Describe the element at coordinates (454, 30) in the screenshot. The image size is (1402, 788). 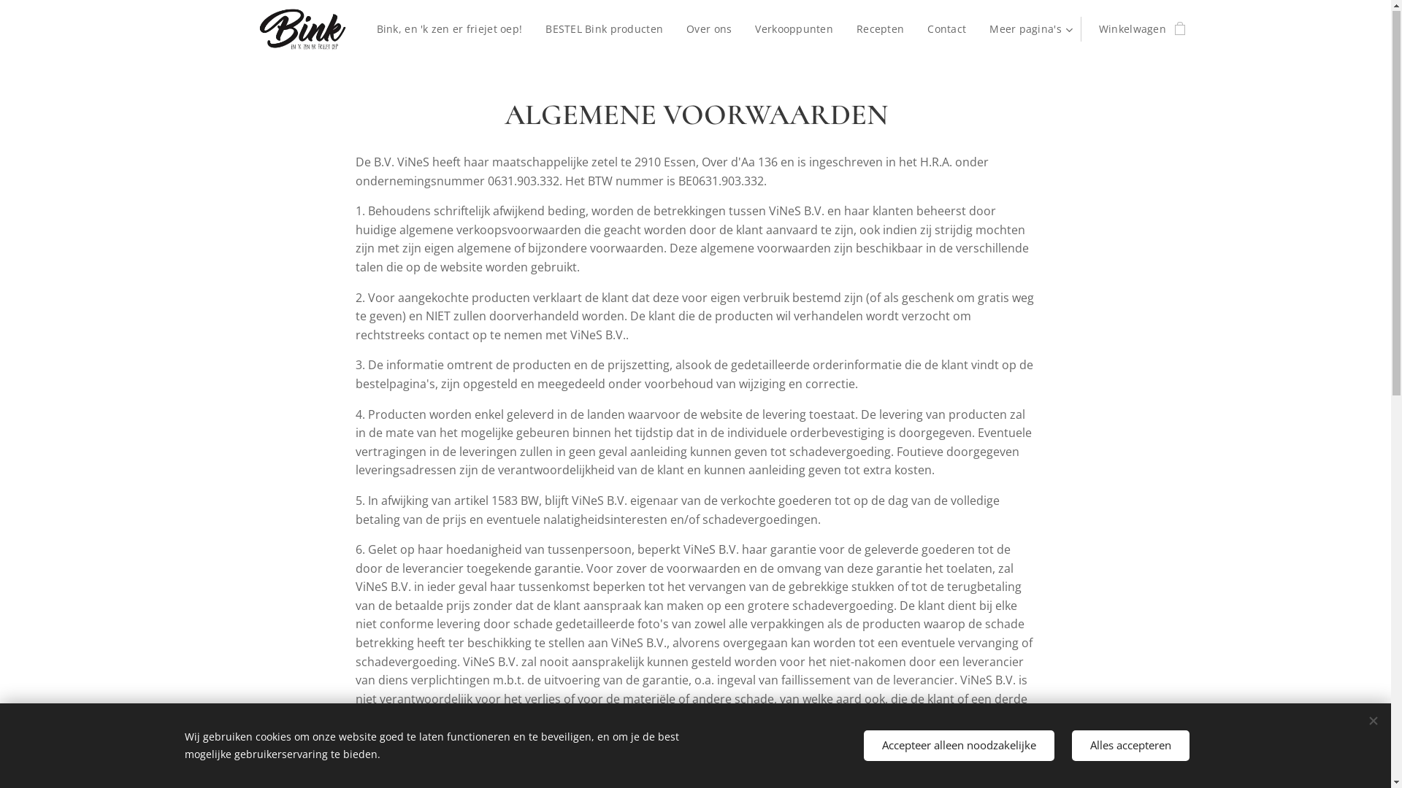
I see `Bink, en 'k zen er friejet oep!` at that location.